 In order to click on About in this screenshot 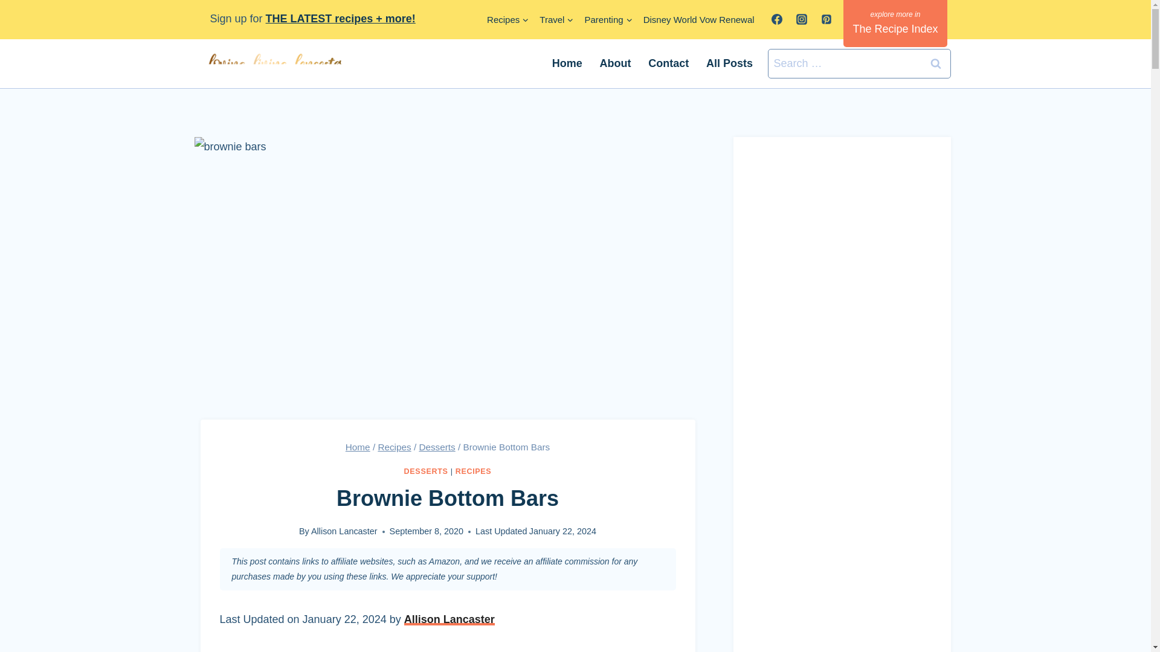, I will do `click(615, 63)`.